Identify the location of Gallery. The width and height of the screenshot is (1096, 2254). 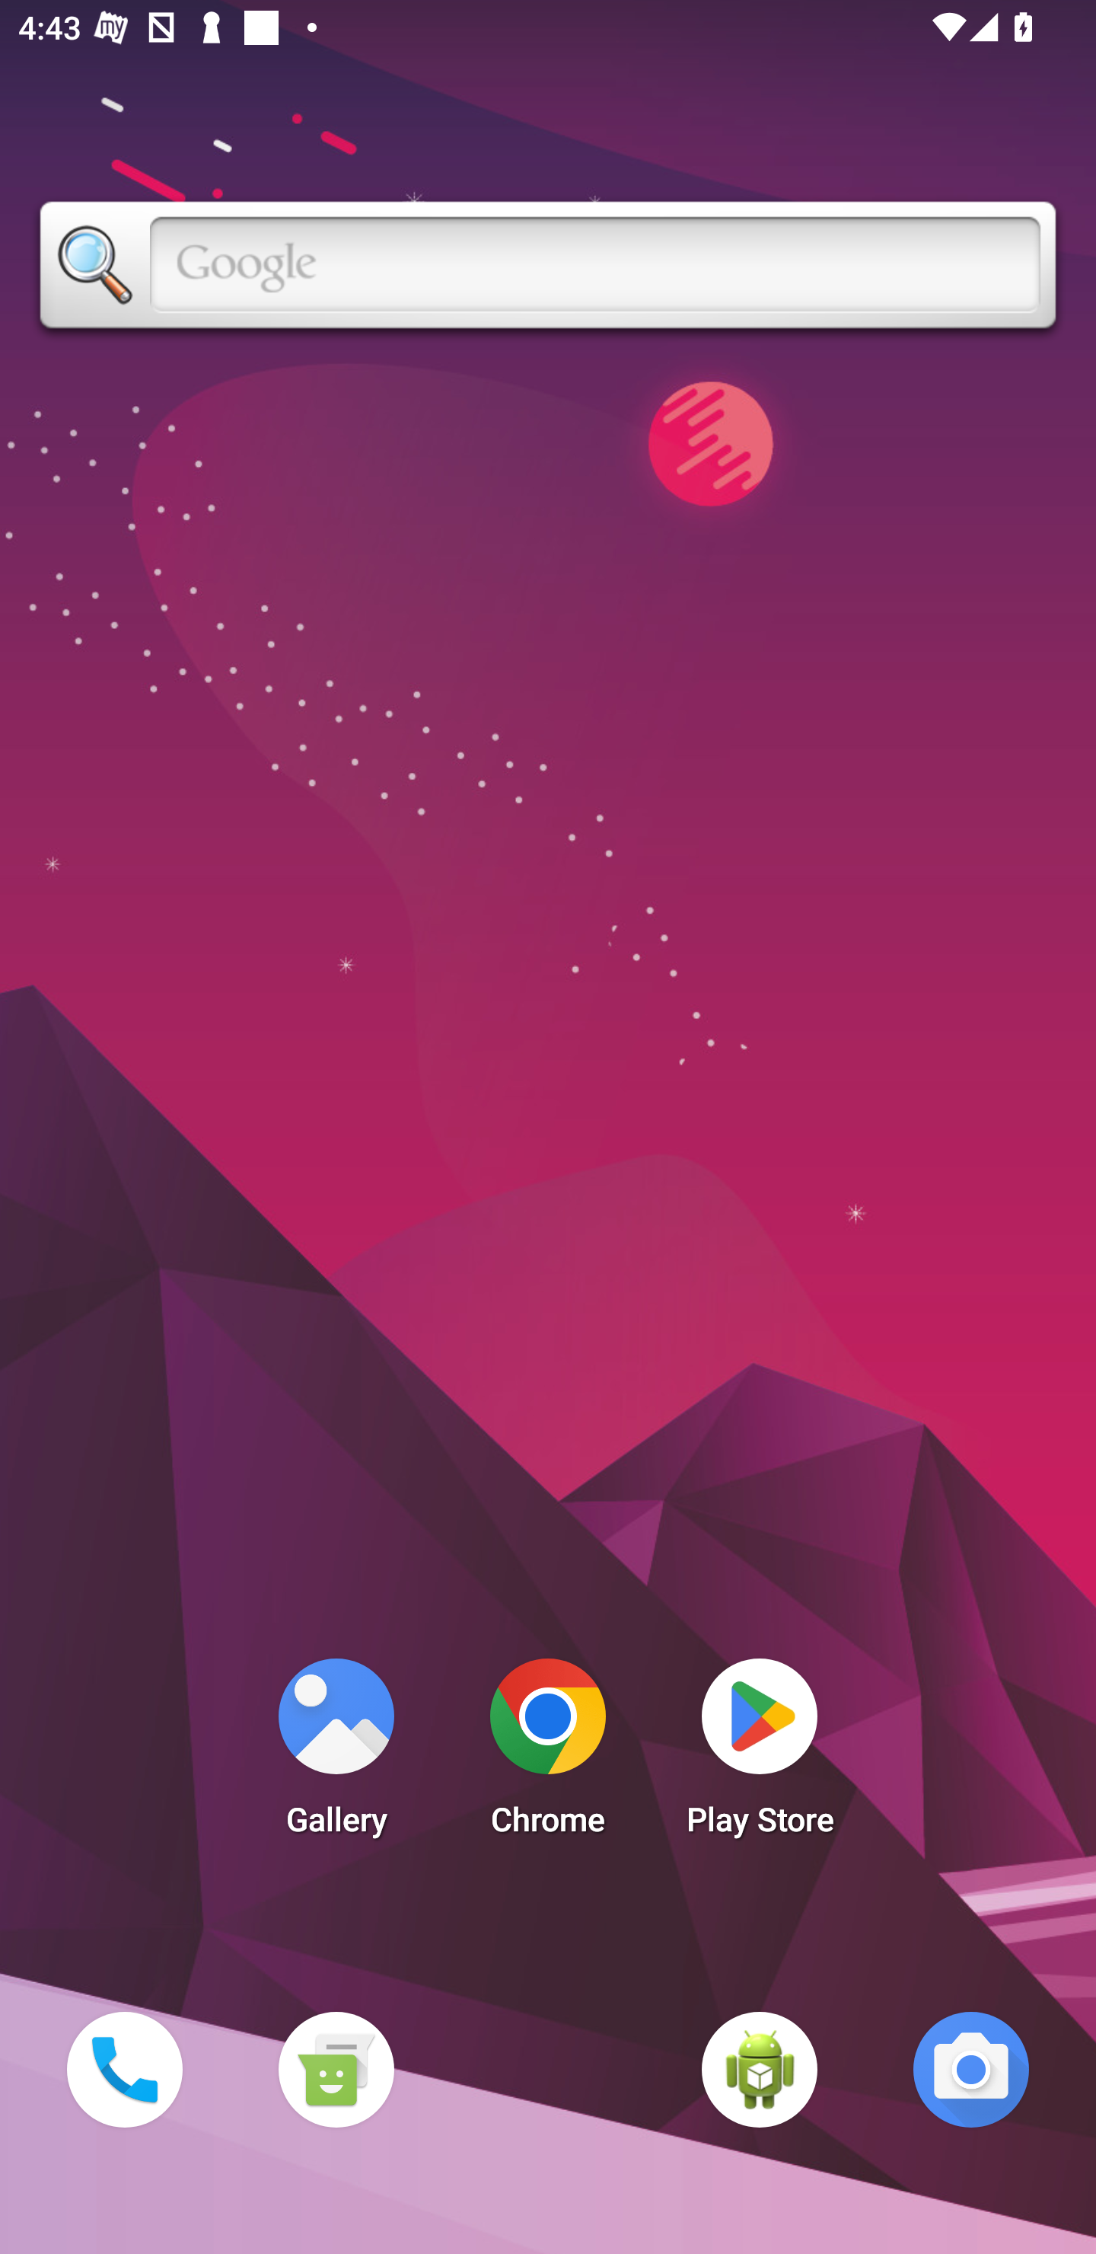
(336, 1754).